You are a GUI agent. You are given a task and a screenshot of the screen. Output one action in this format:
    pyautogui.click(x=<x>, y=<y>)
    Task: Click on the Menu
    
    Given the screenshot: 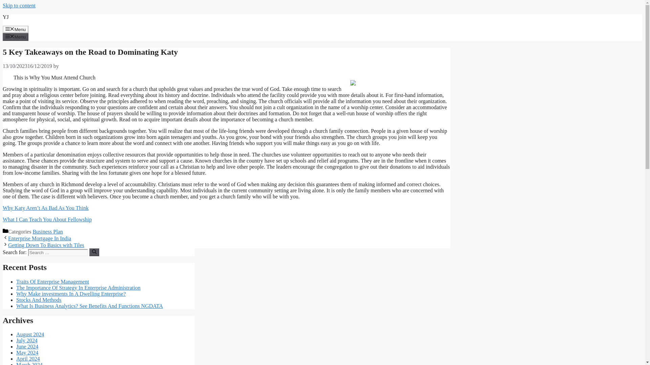 What is the action you would take?
    pyautogui.click(x=16, y=36)
    